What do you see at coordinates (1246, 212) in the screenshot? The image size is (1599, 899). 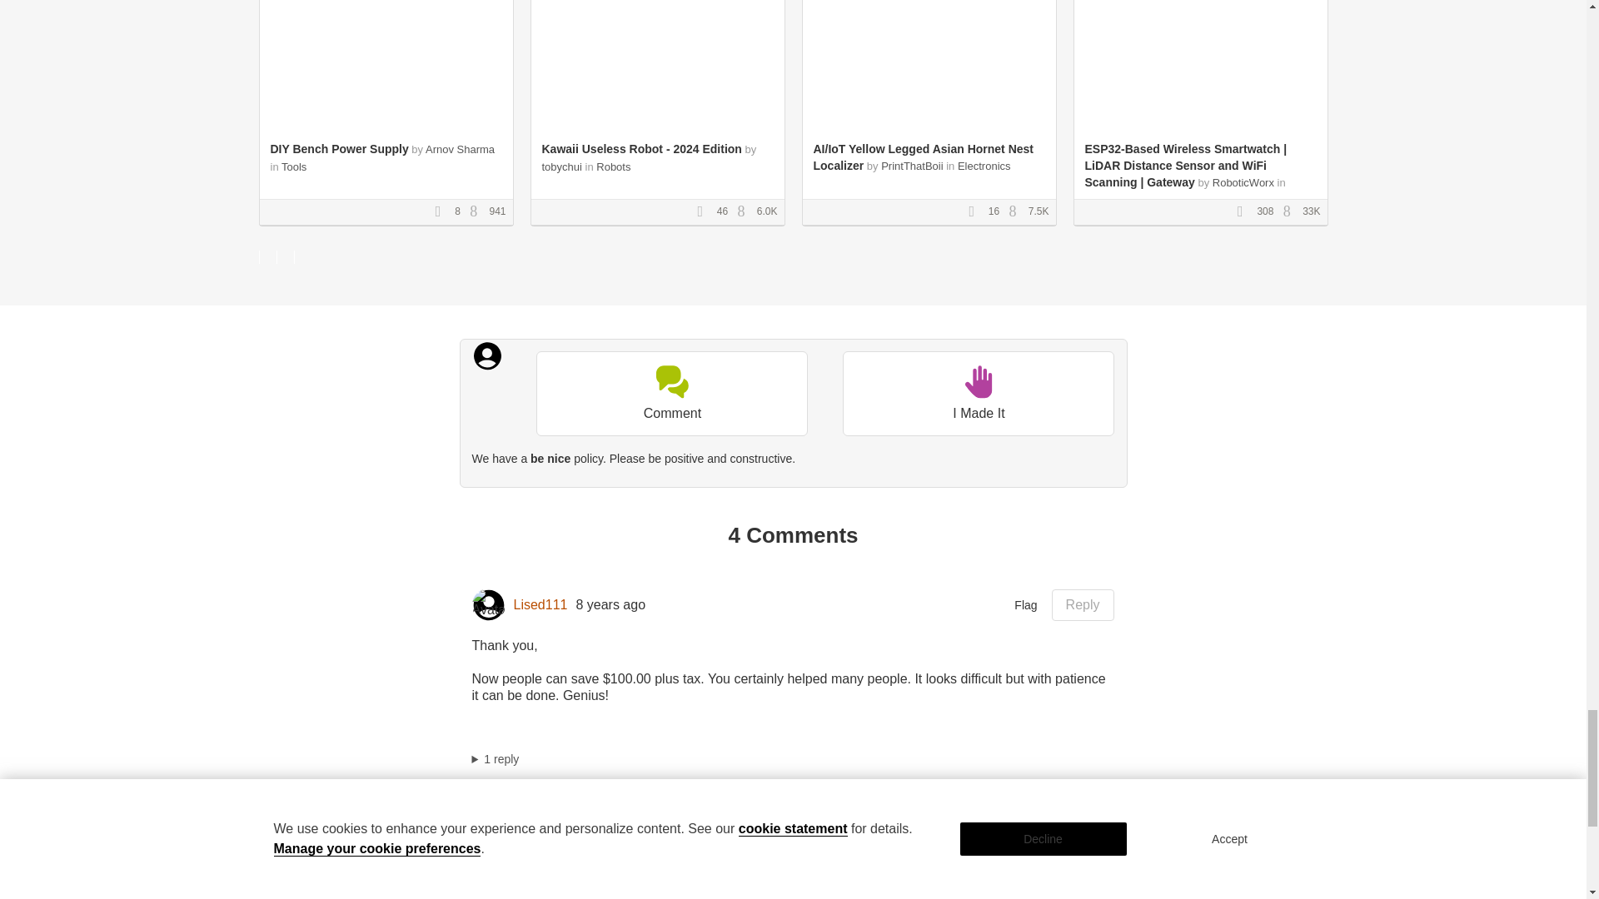 I see `Favorites Count` at bounding box center [1246, 212].